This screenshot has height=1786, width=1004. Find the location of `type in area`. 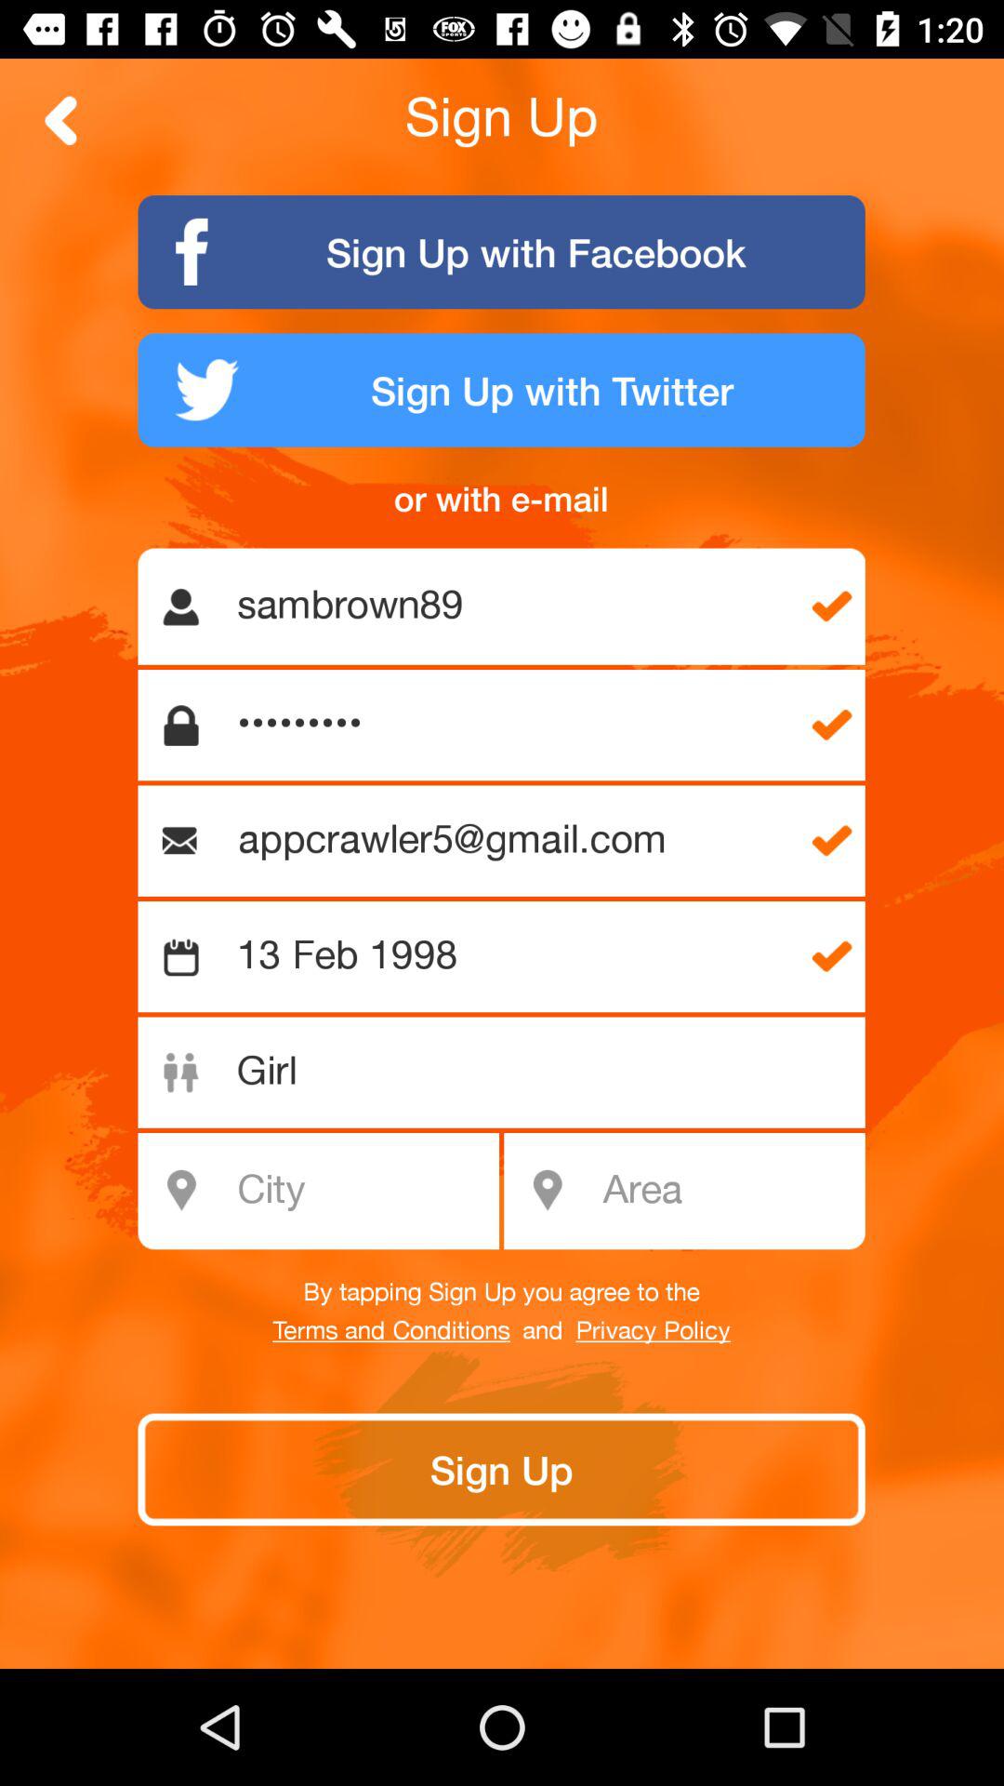

type in area is located at coordinates (727, 1191).